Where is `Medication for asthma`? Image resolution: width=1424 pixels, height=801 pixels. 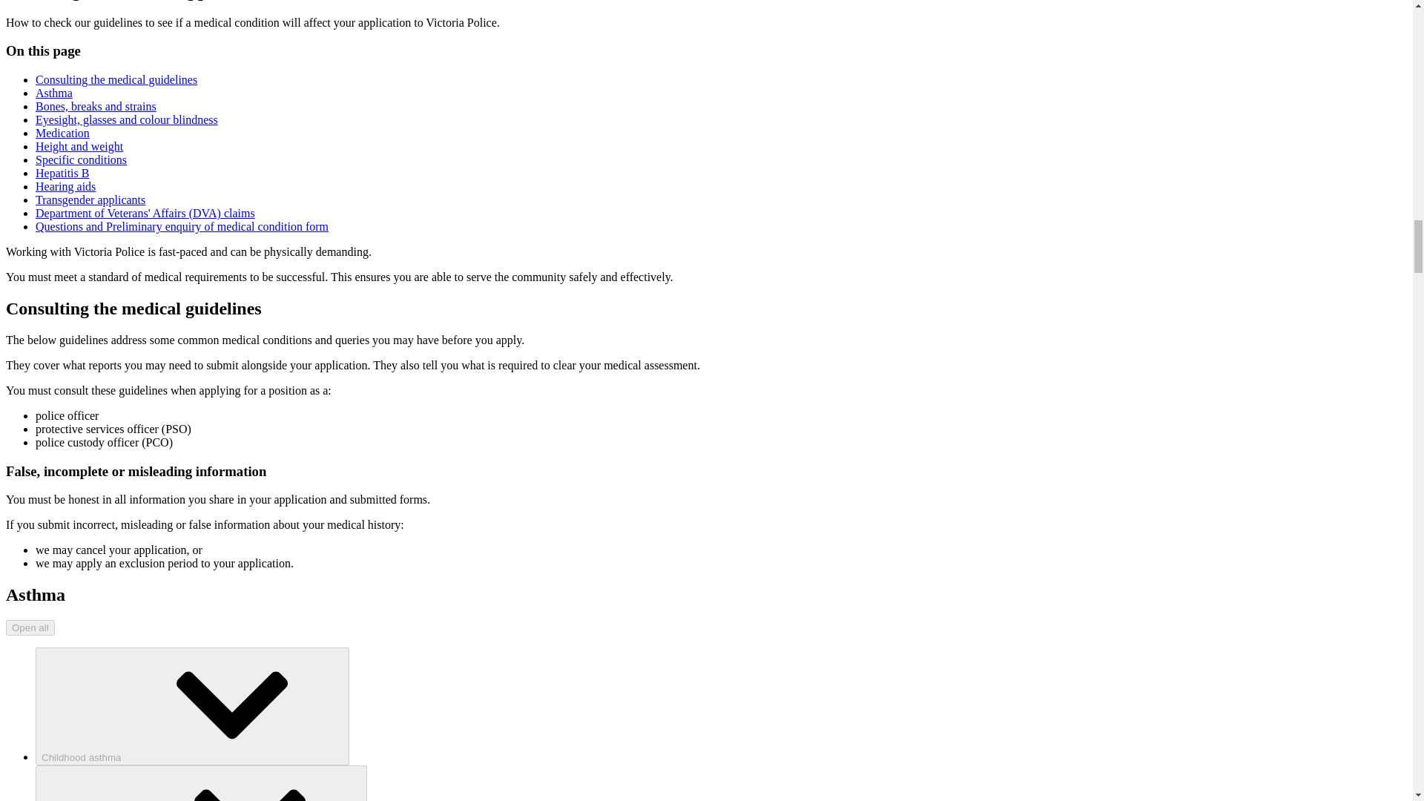
Medication for asthma is located at coordinates (202, 783).